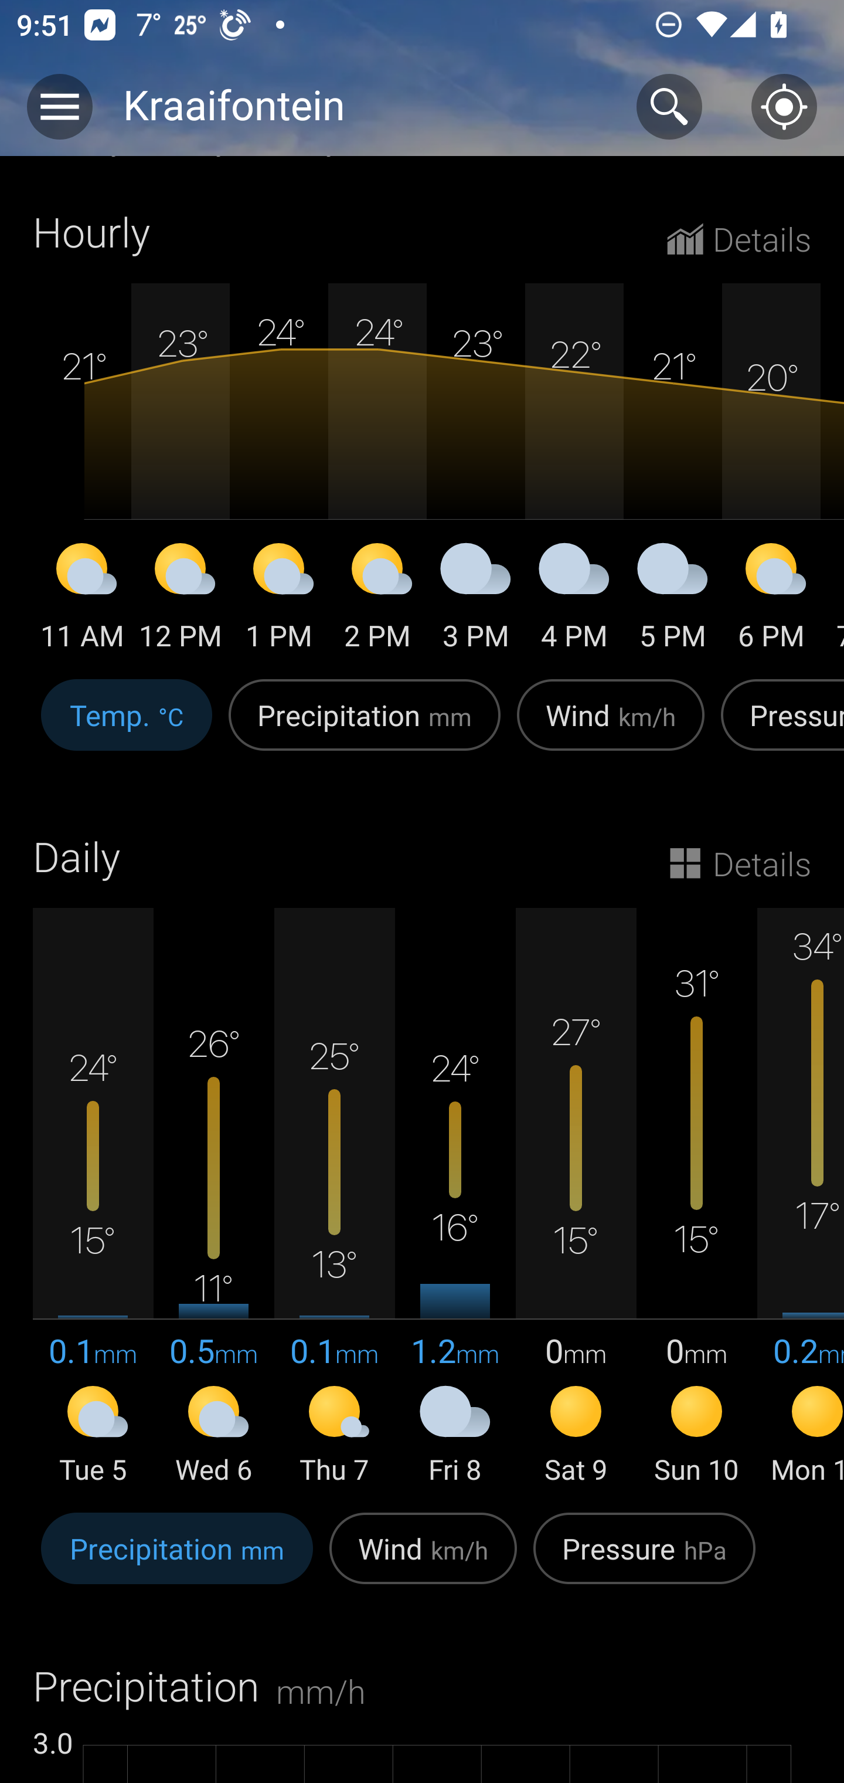 Image resolution: width=844 pixels, height=1783 pixels. I want to click on Pressure, so click(778, 726).